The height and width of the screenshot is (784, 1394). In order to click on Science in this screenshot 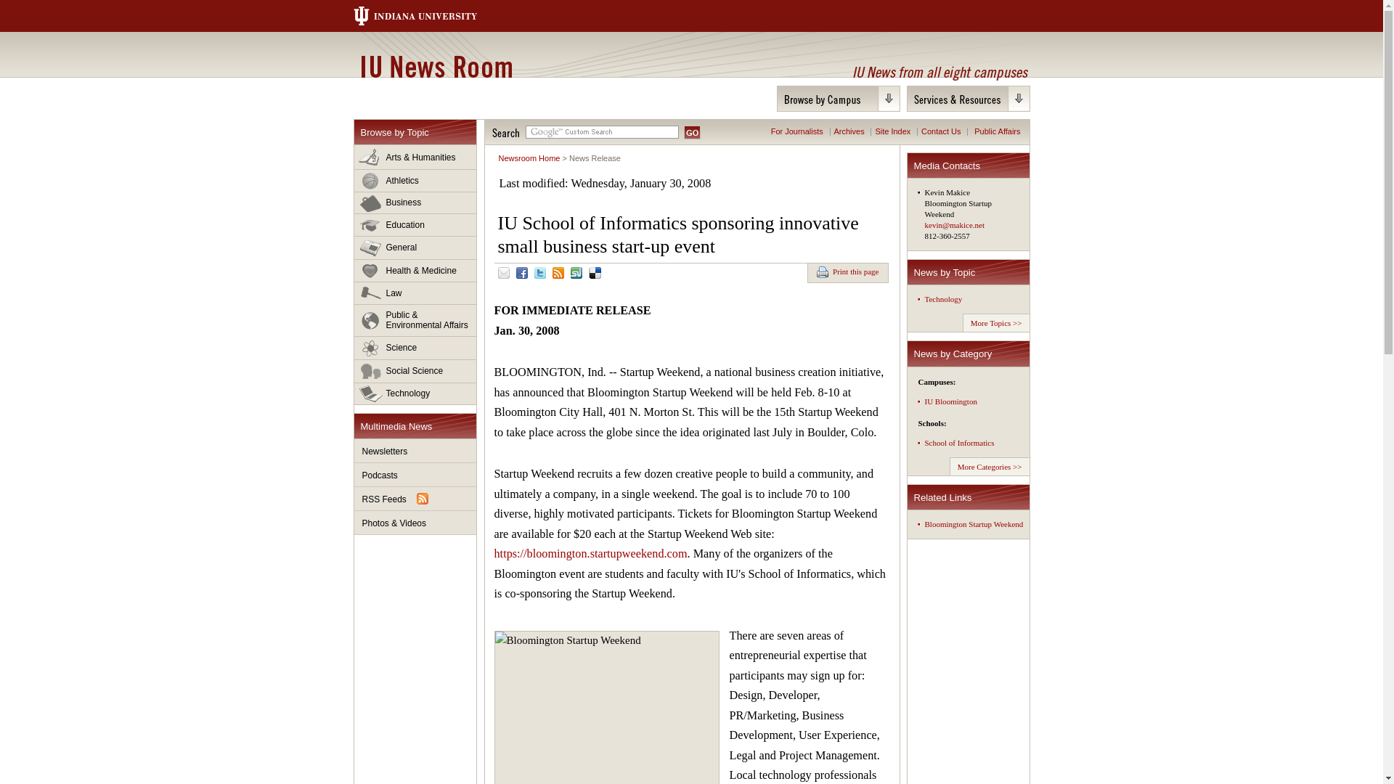, I will do `click(415, 348)`.